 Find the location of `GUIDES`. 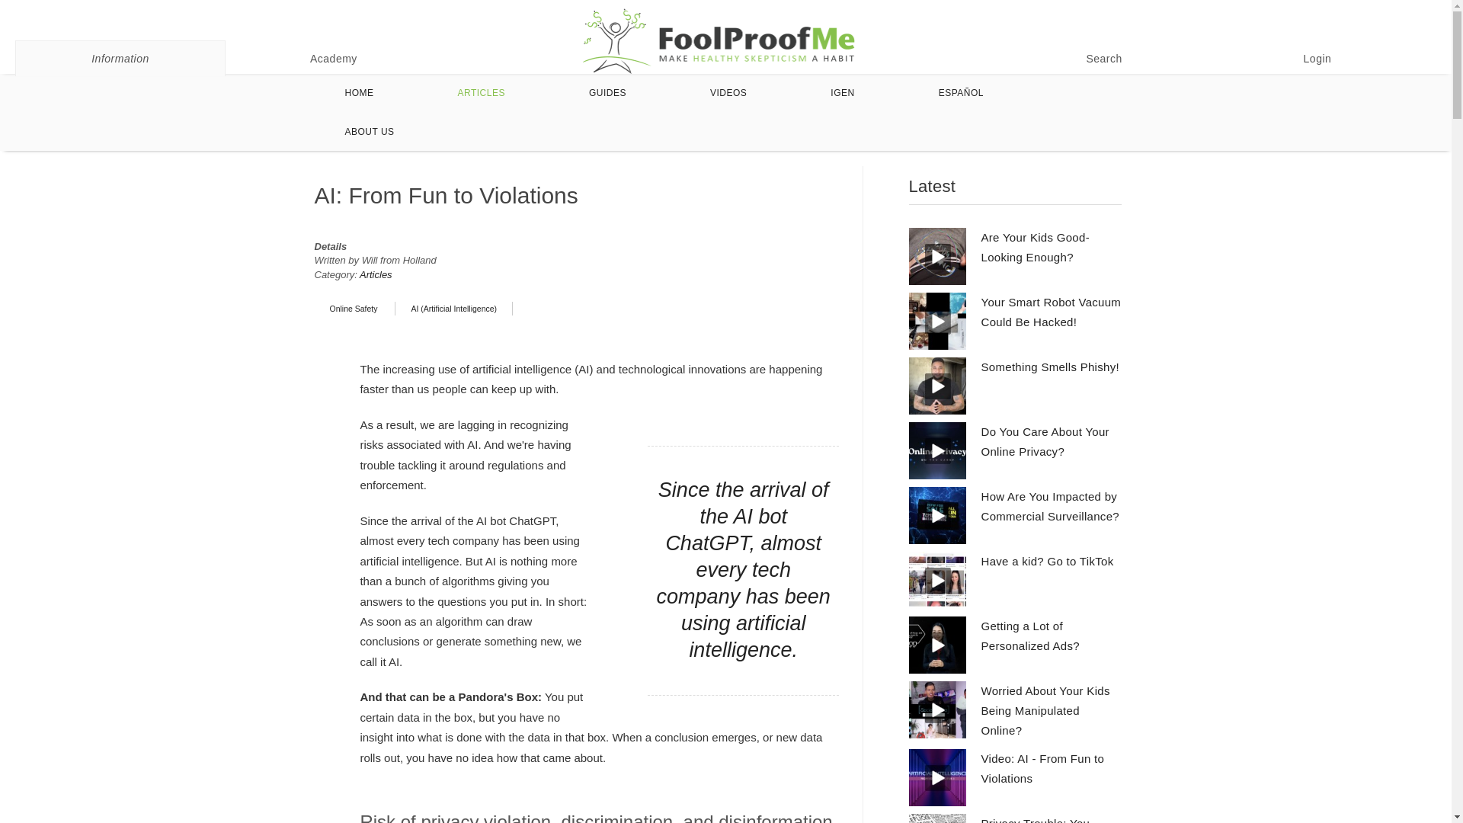

GUIDES is located at coordinates (607, 93).